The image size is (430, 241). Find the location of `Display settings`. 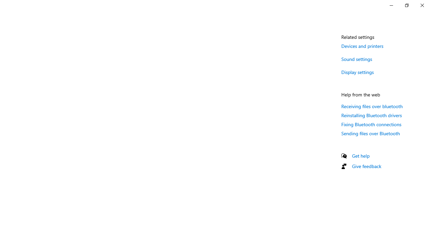

Display settings is located at coordinates (357, 72).